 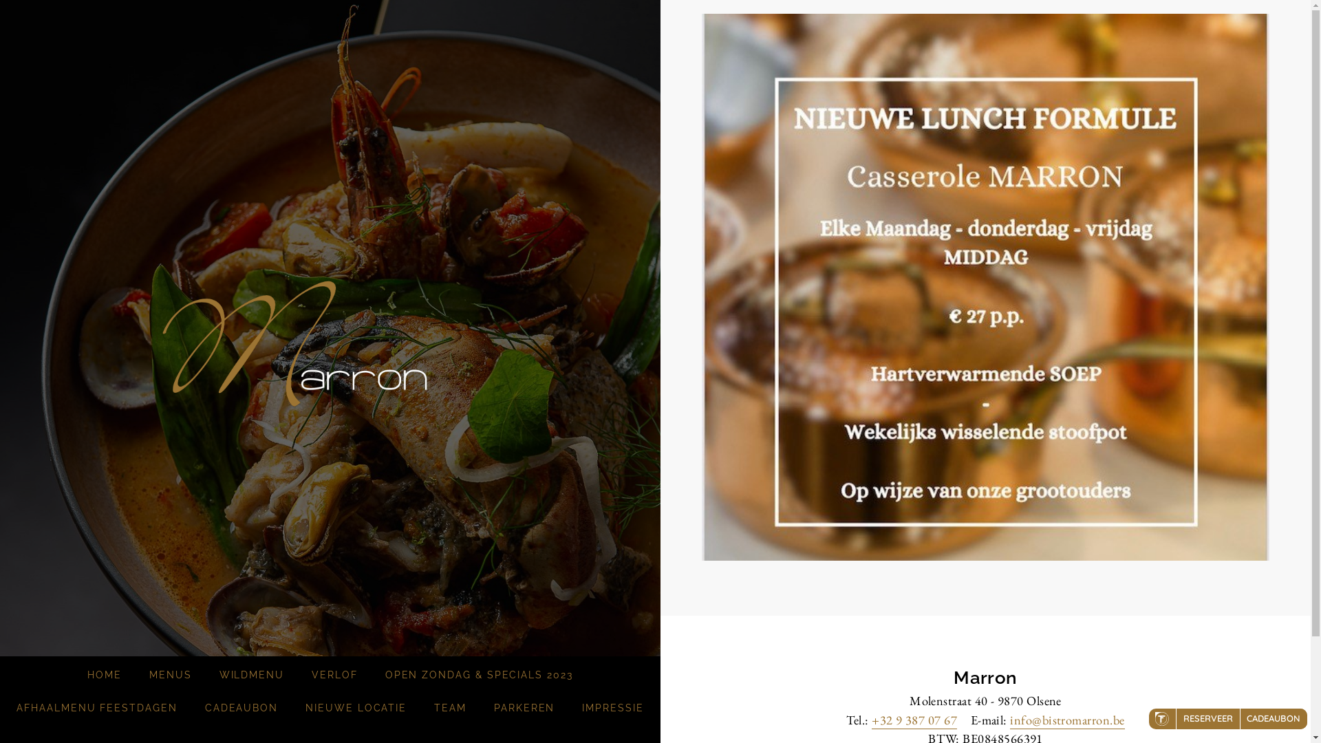 I want to click on WILDMENU, so click(x=252, y=676).